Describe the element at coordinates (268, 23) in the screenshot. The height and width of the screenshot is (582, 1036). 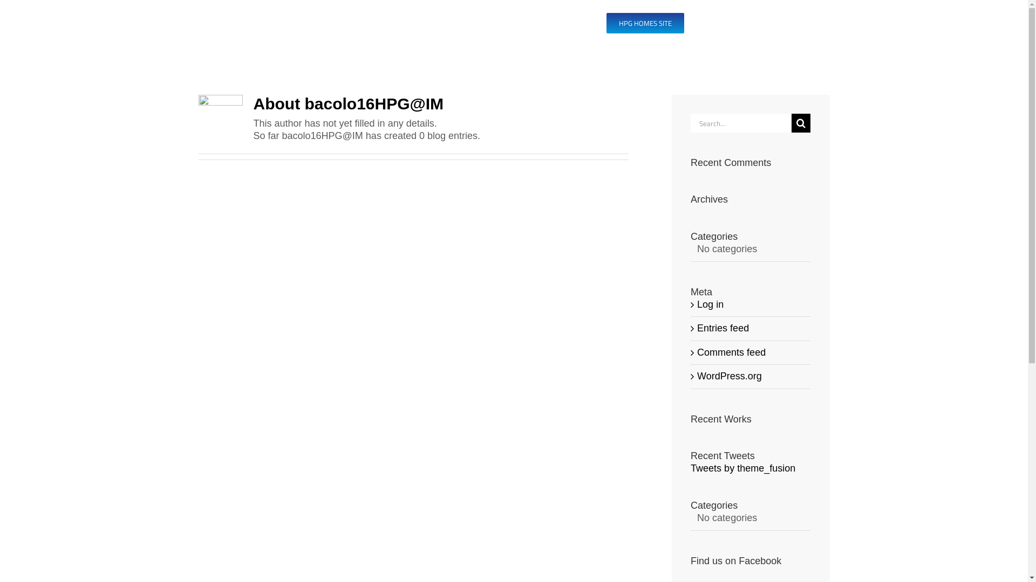
I see `ABOUT` at that location.